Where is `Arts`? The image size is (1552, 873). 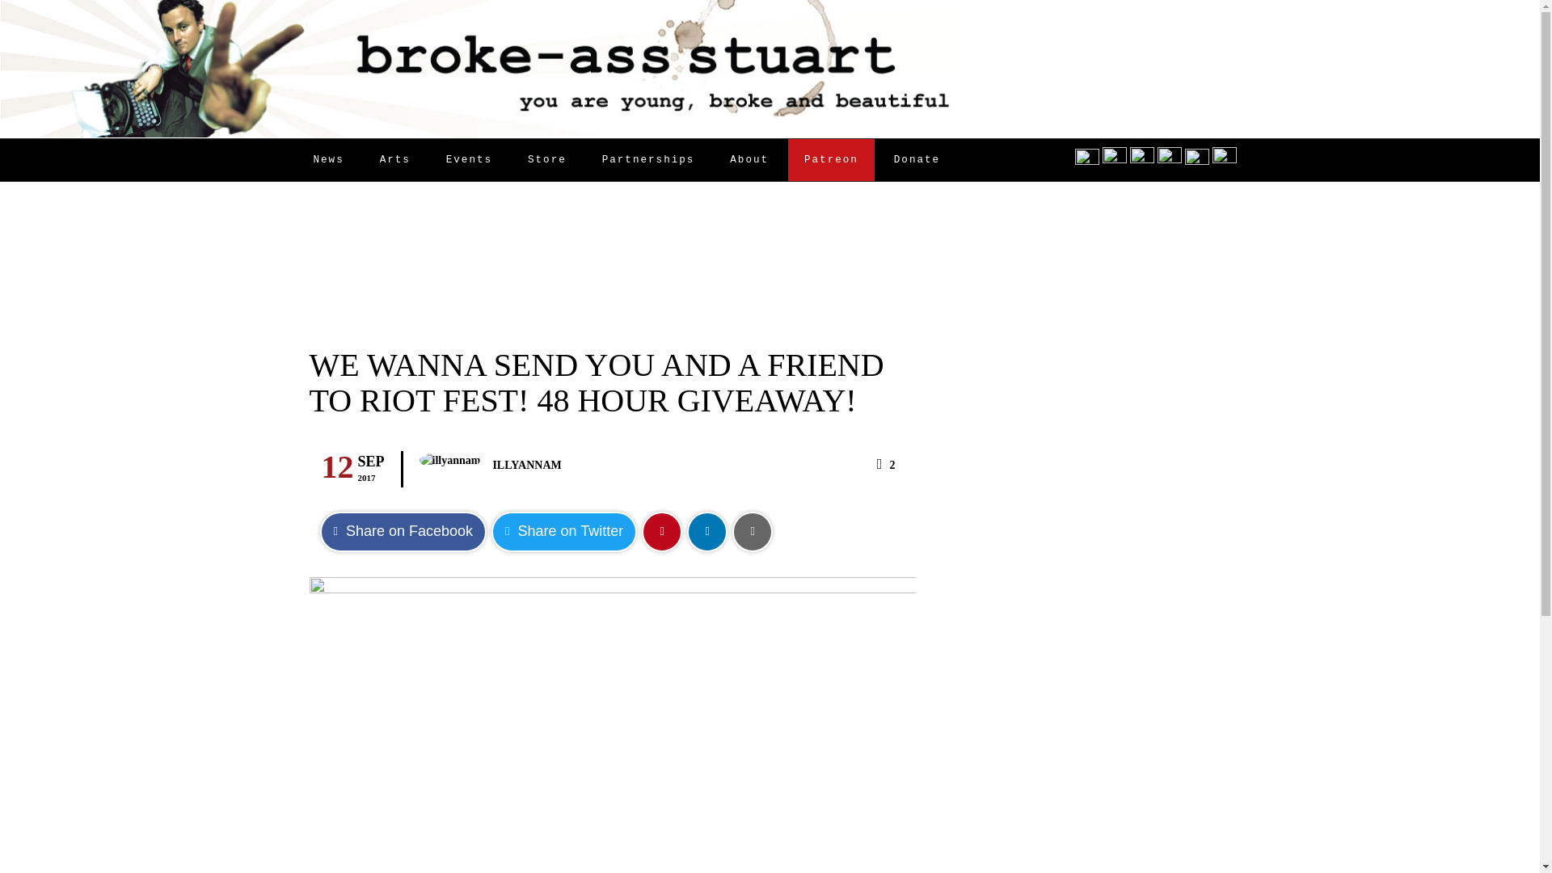 Arts is located at coordinates (394, 159).